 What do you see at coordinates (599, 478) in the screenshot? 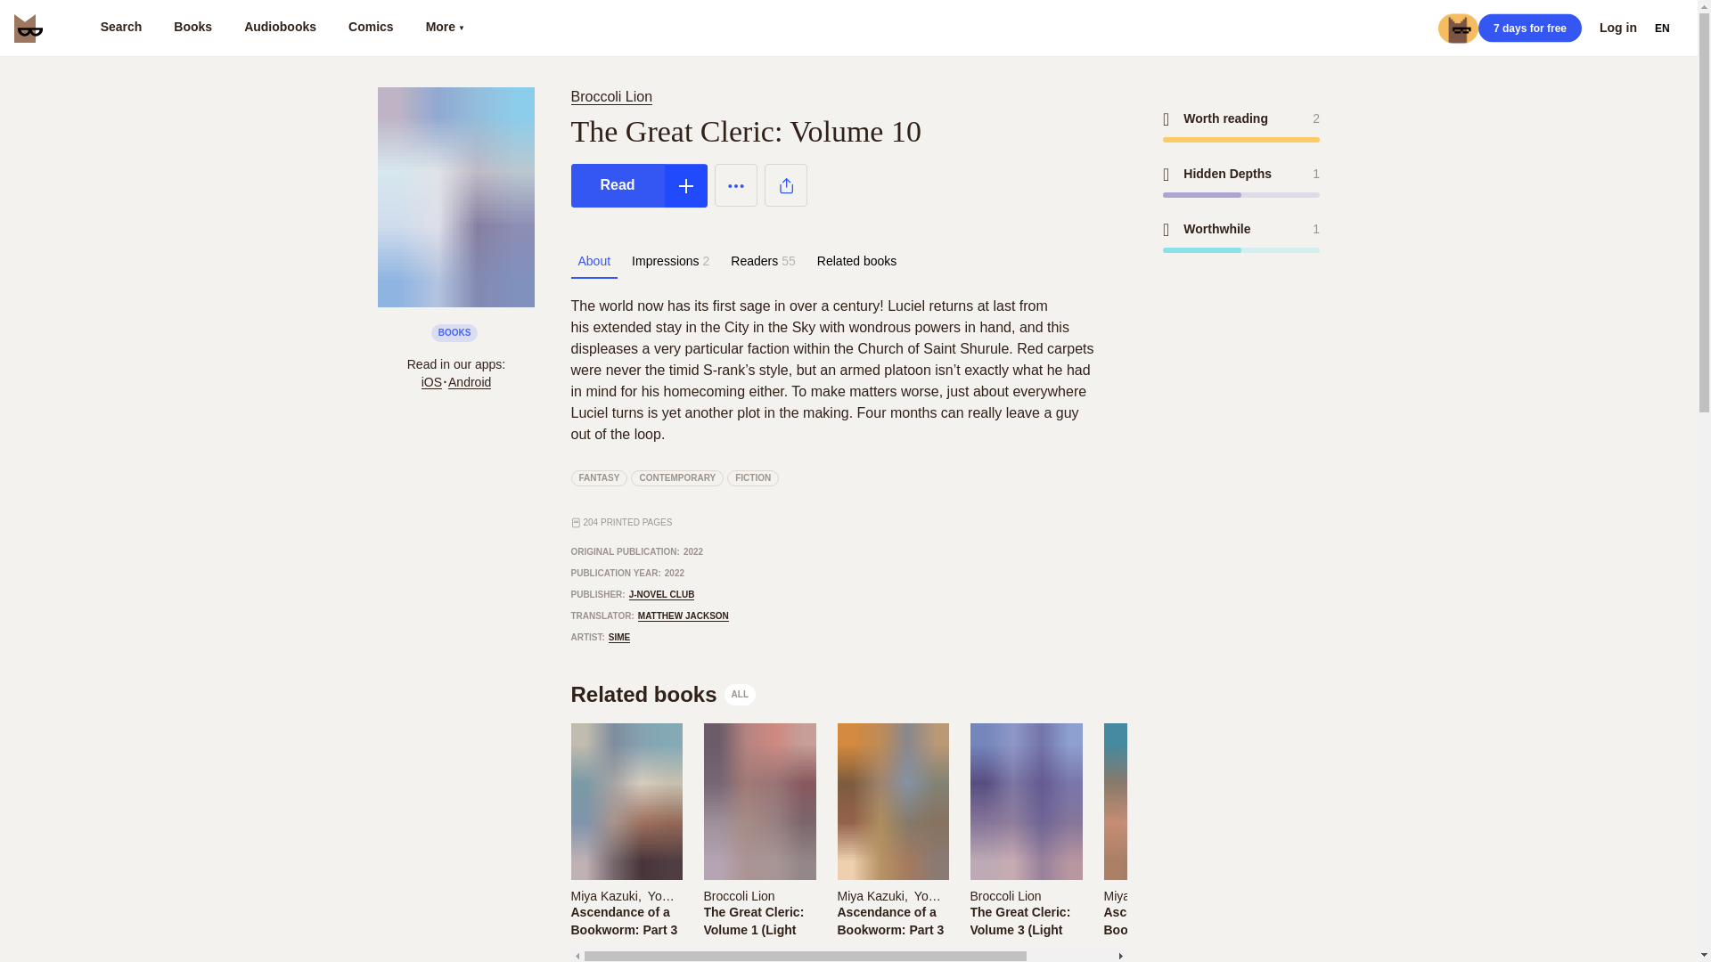
I see `Miya Kazuki, You Shiina, quof, Kieran Redgewell` at bounding box center [599, 478].